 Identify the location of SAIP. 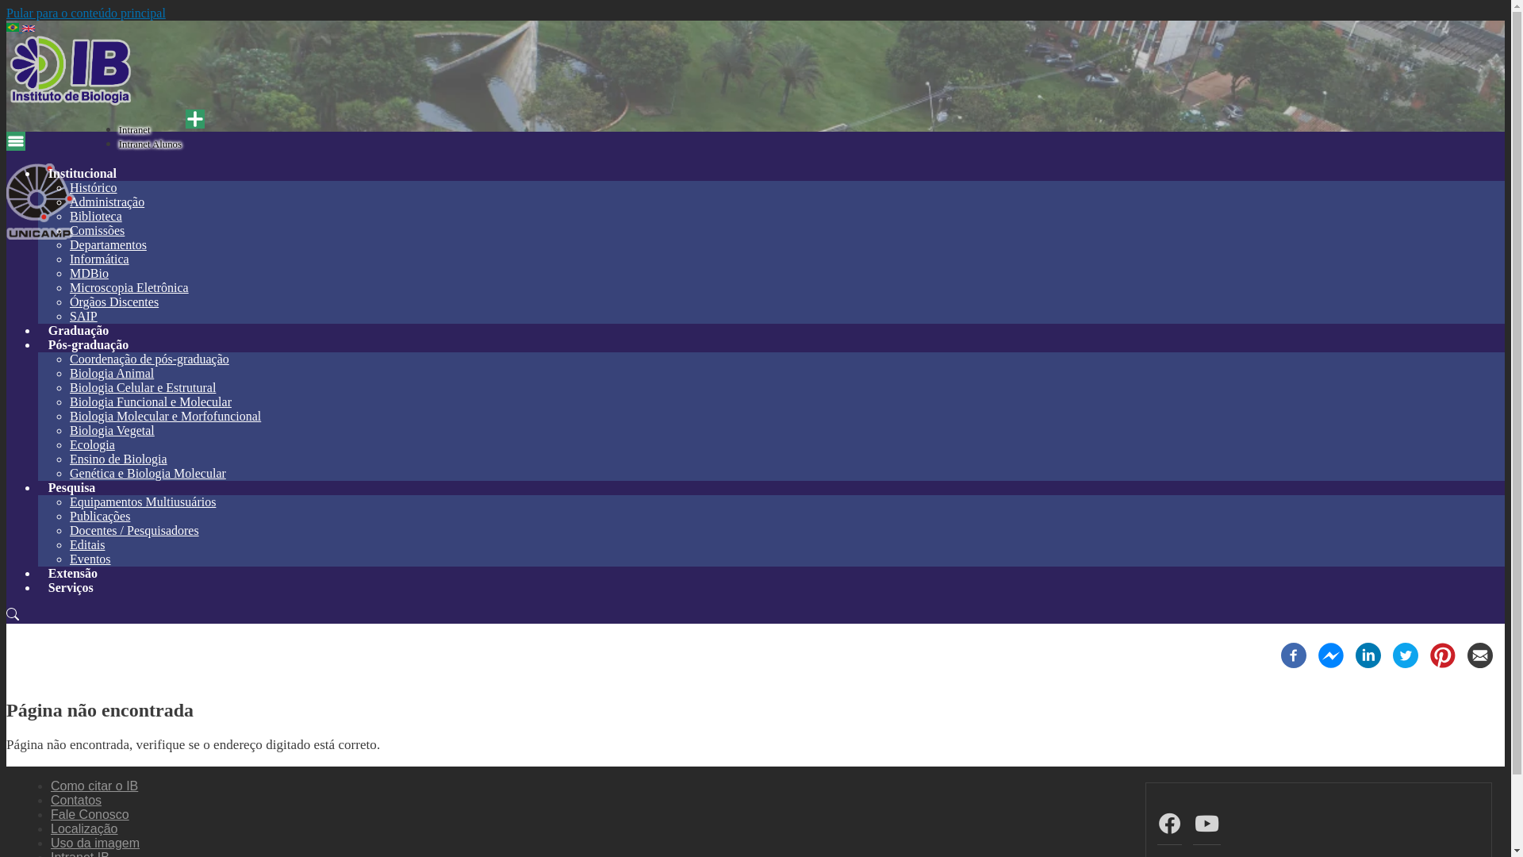
(83, 316).